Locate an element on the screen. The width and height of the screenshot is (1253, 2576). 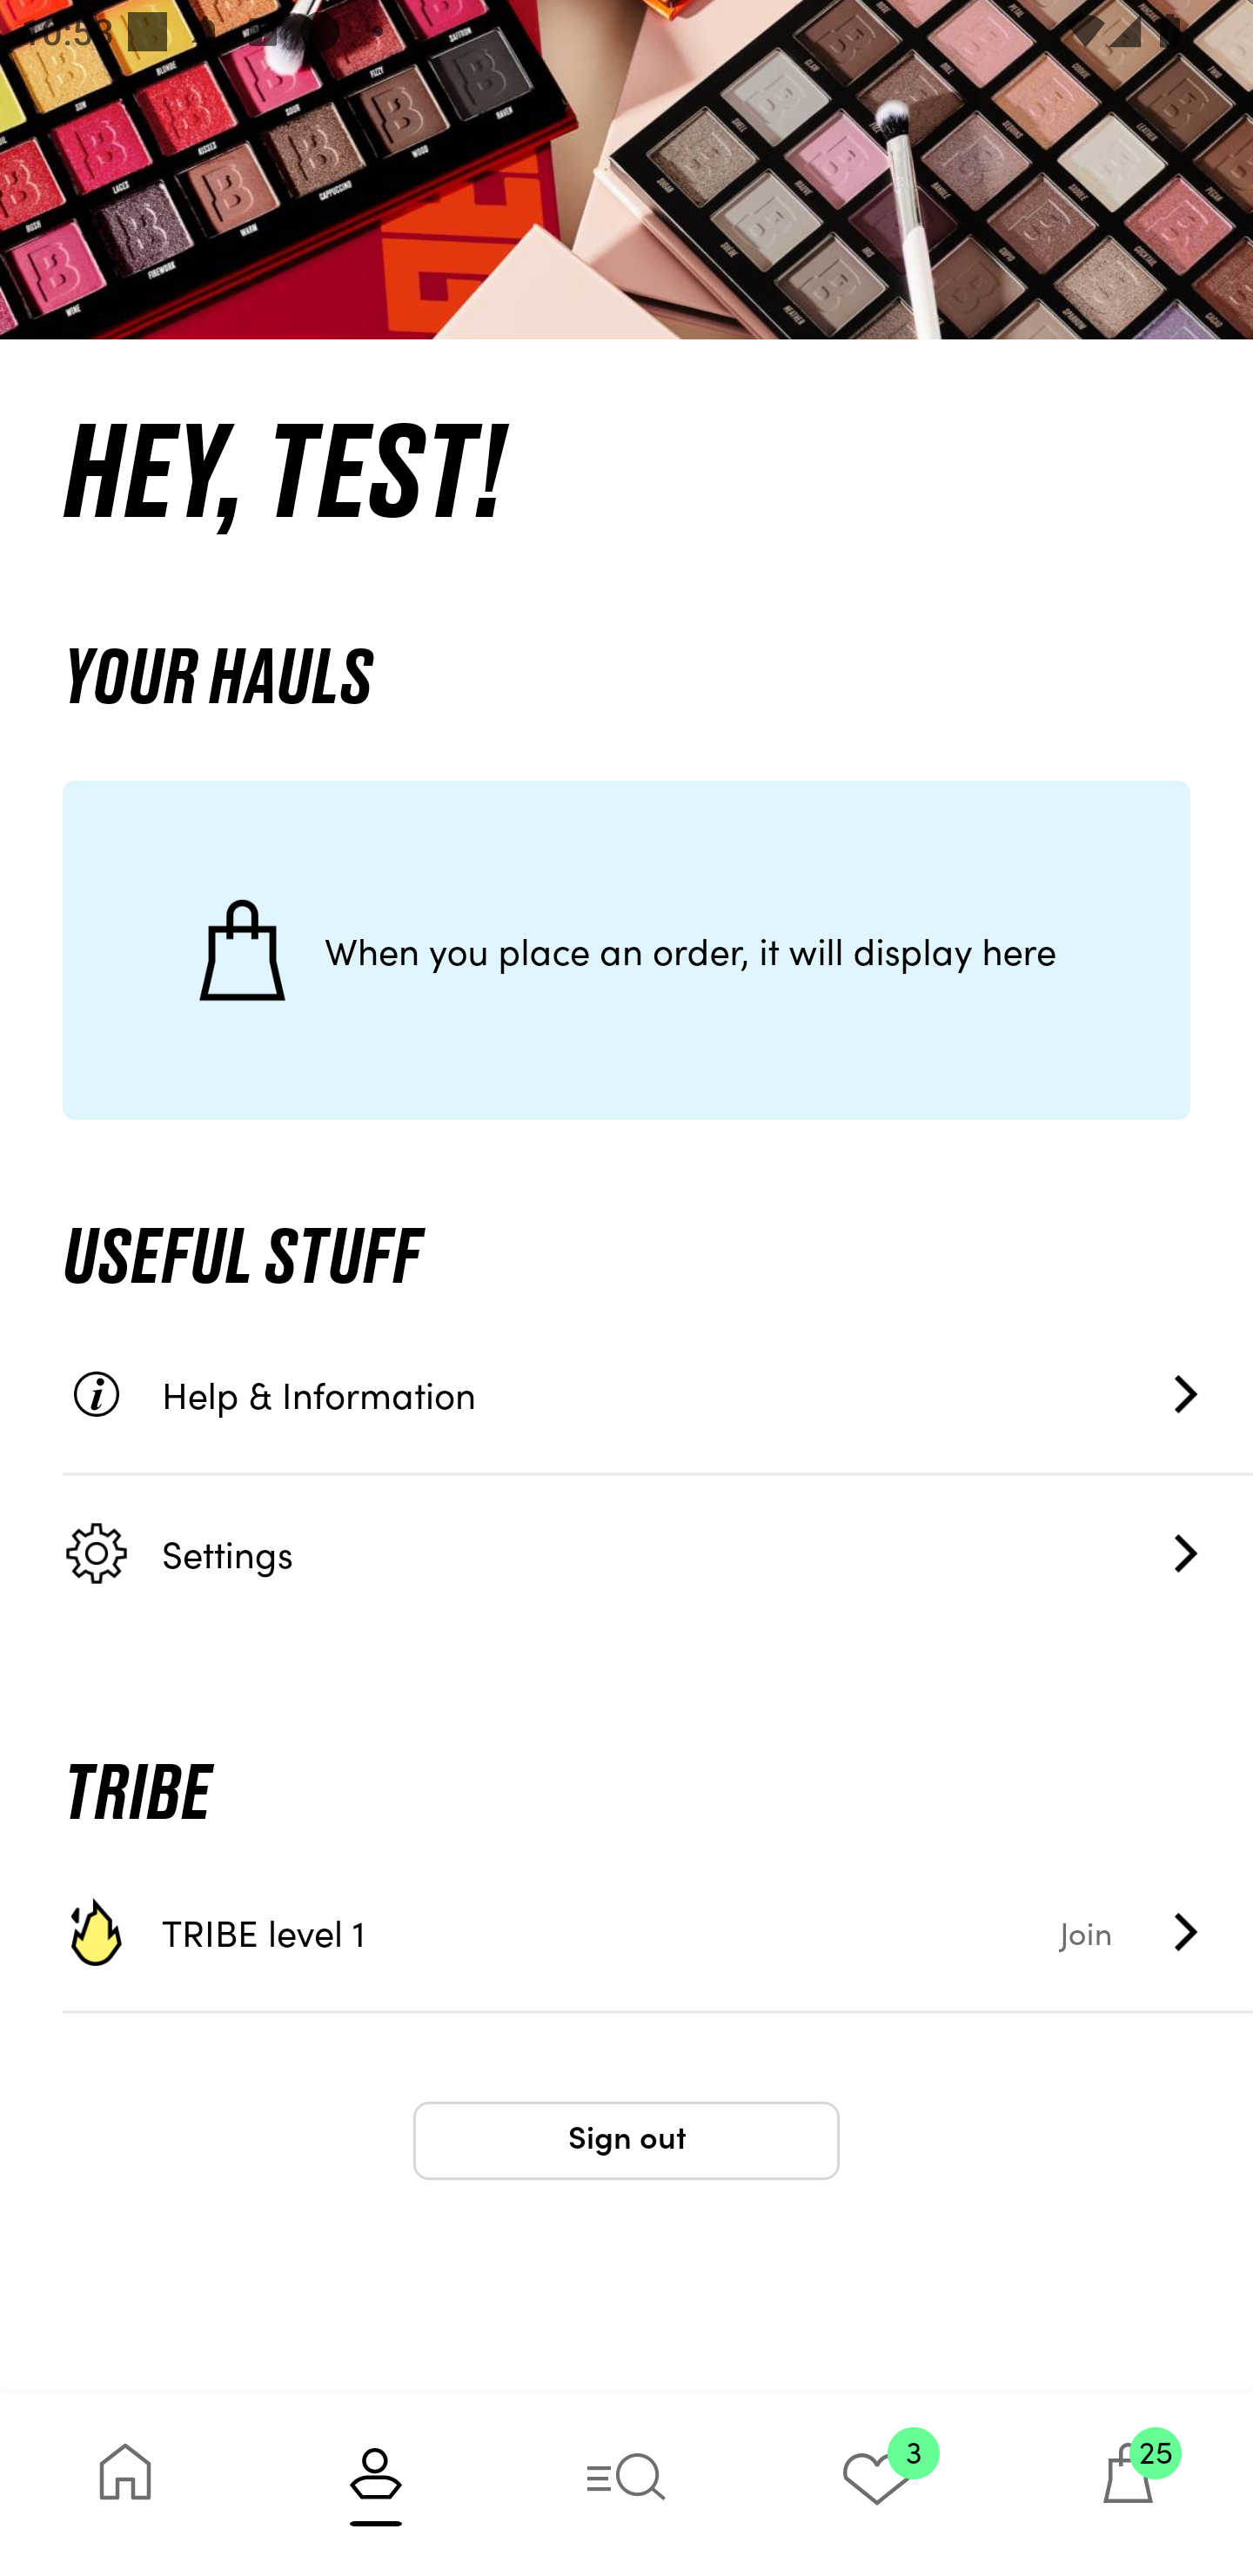
3 is located at coordinates (877, 2484).